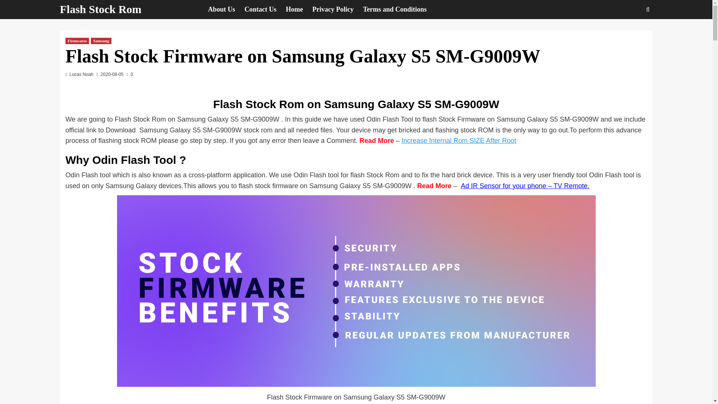 This screenshot has width=718, height=404. Describe the element at coordinates (399, 9) in the screenshot. I see `Terms and Conditions` at that location.